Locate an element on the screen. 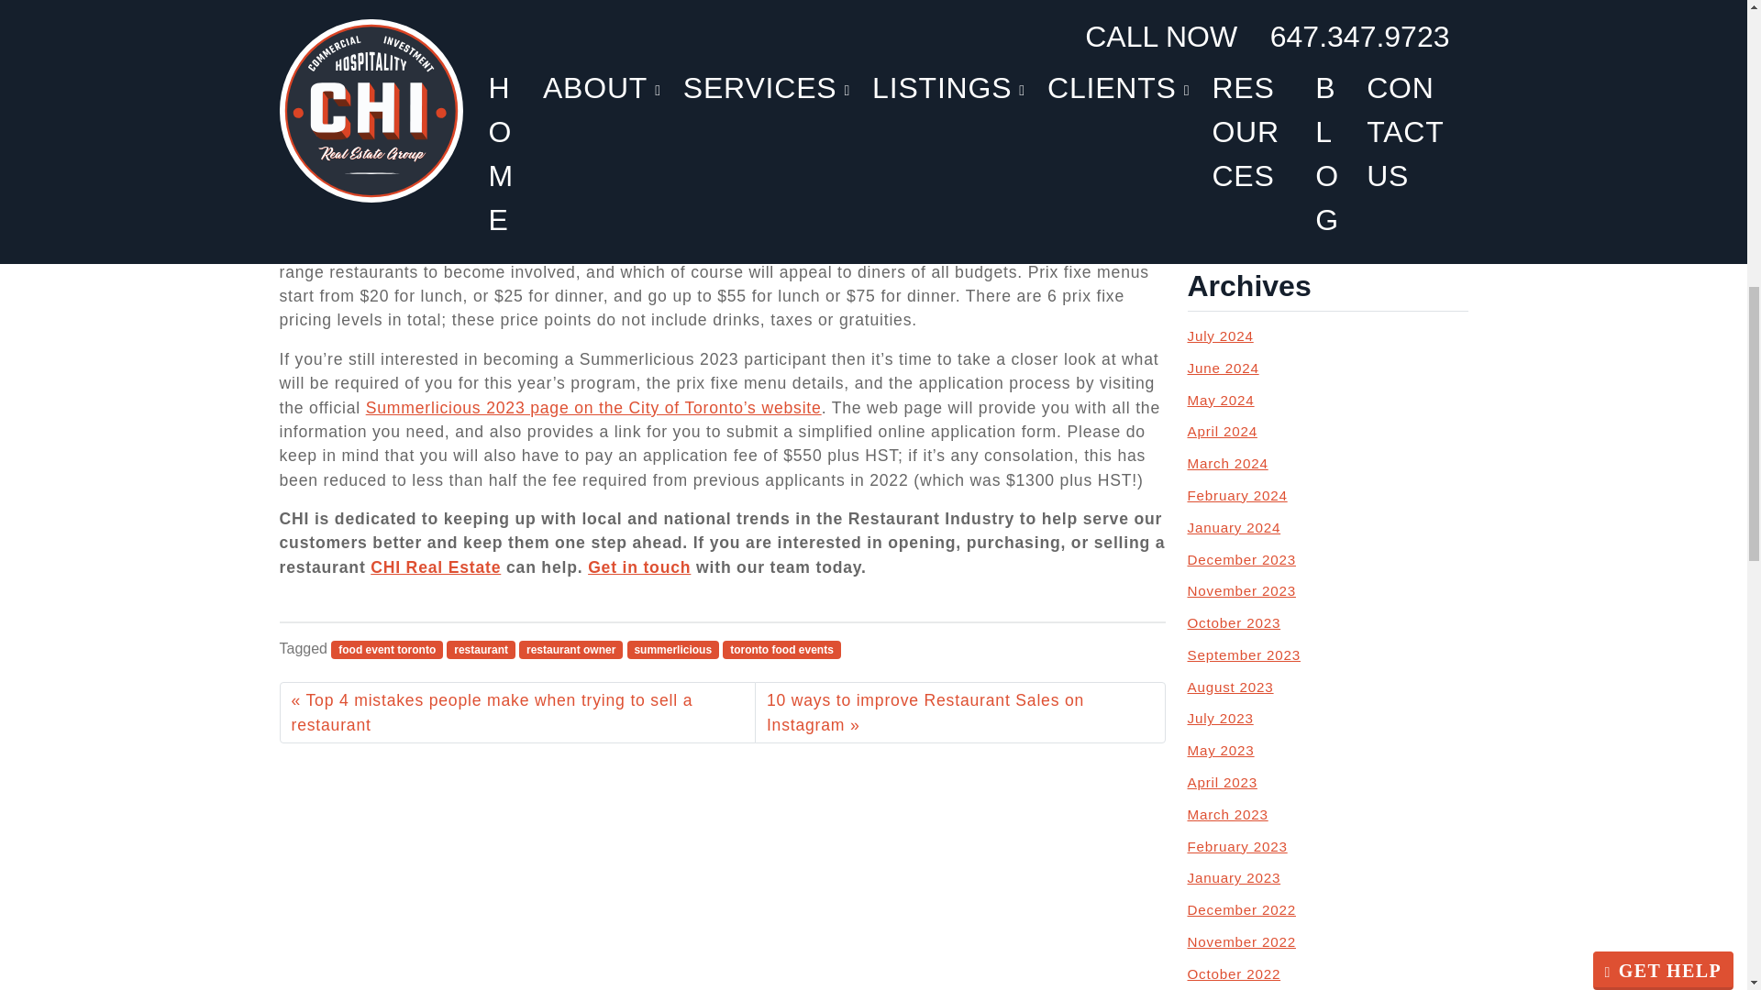 This screenshot has height=990, width=1761. food event toronto is located at coordinates (387, 649).